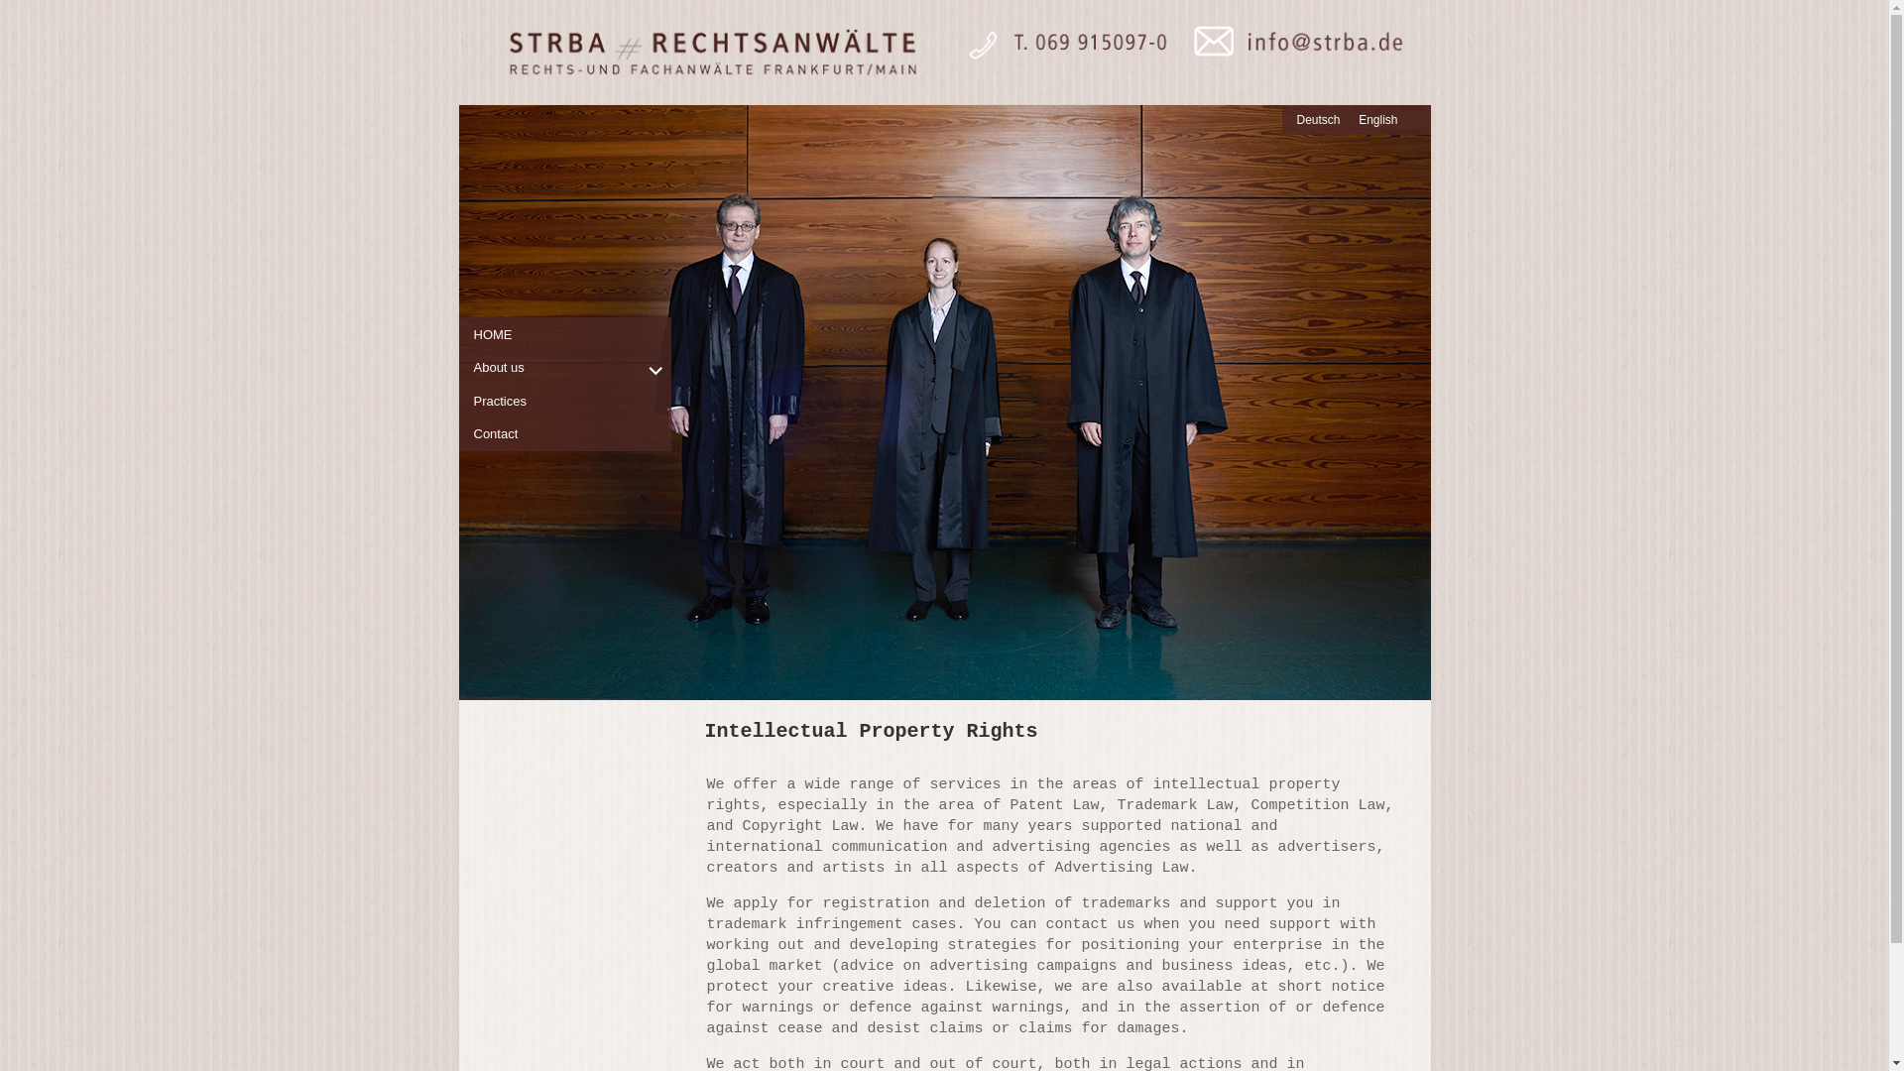  I want to click on Practices, so click(573, 401).